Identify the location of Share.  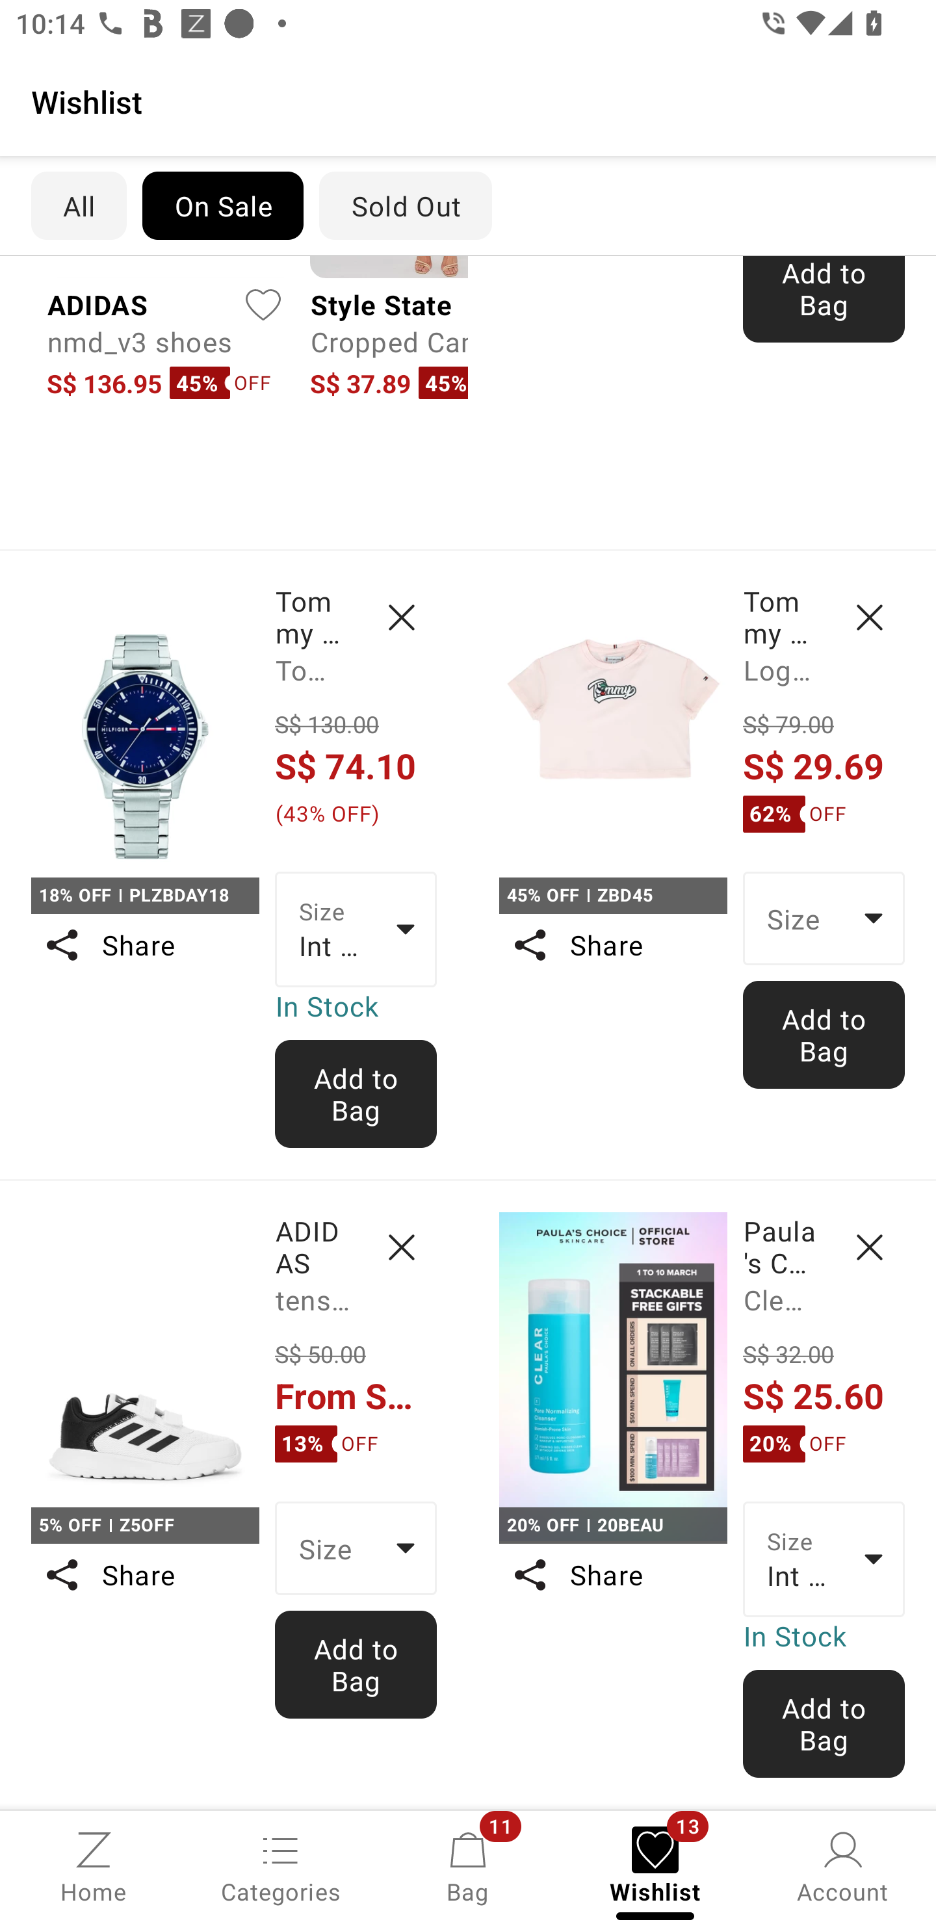
(612, 944).